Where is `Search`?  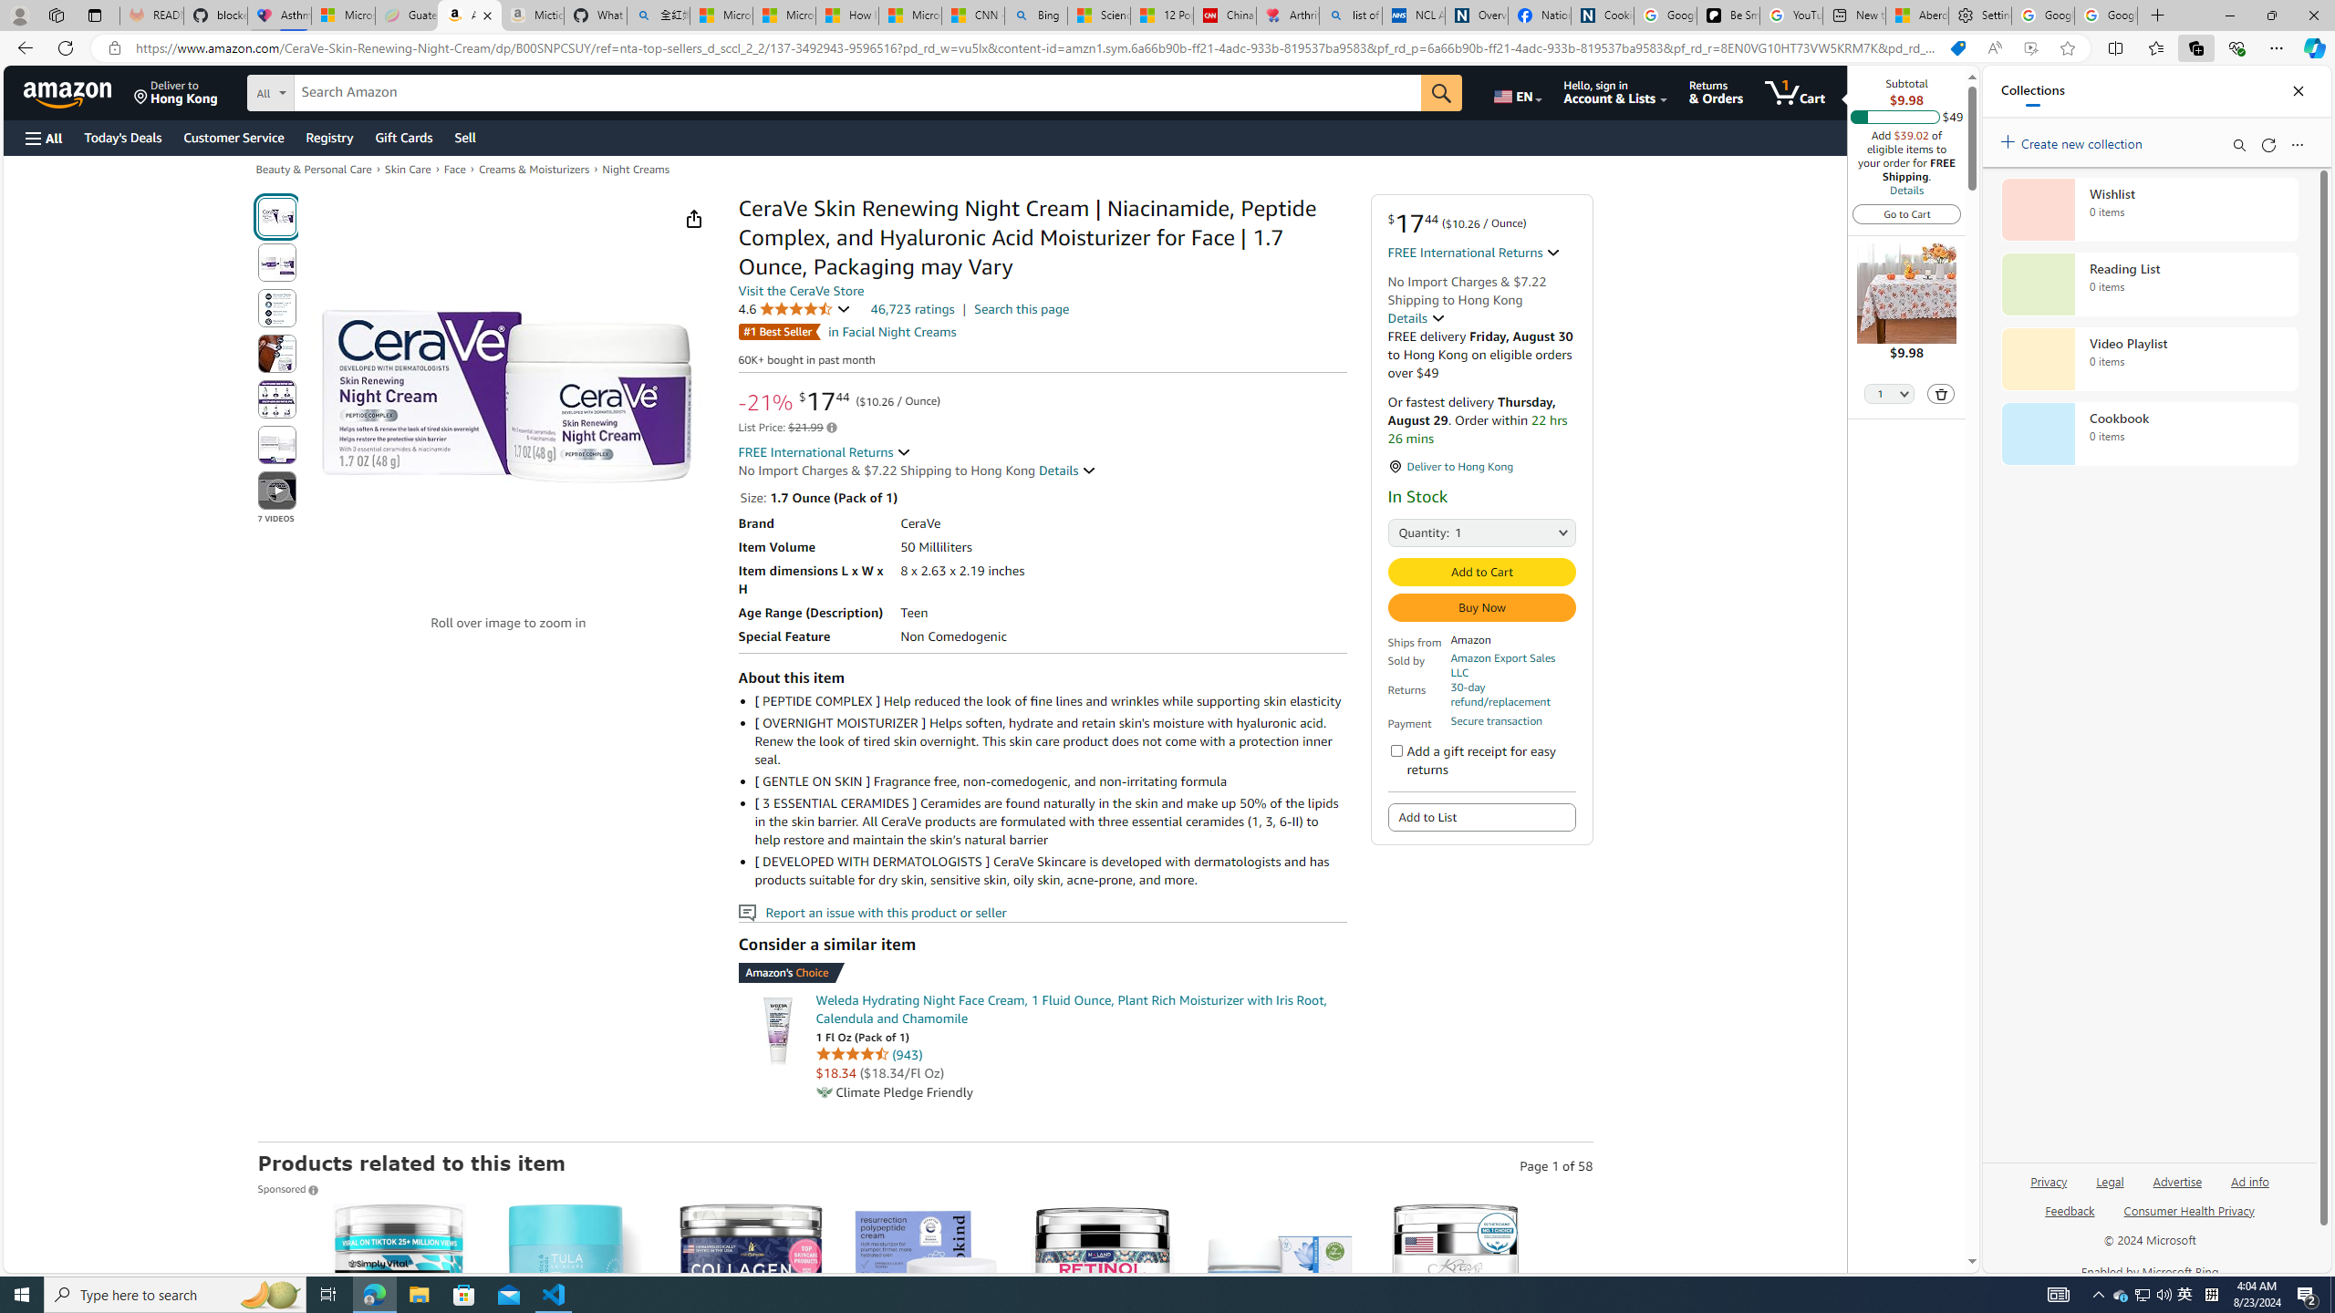
Search is located at coordinates (2238, 144).